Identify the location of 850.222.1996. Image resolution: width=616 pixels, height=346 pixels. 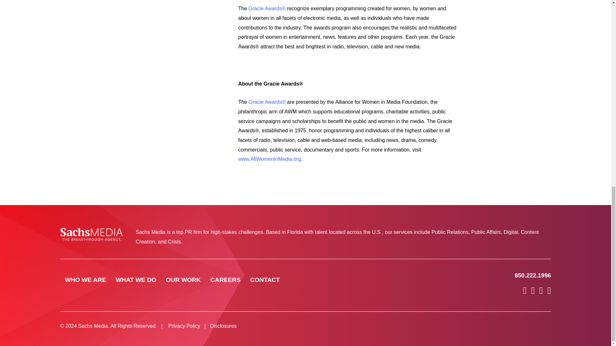
(533, 275).